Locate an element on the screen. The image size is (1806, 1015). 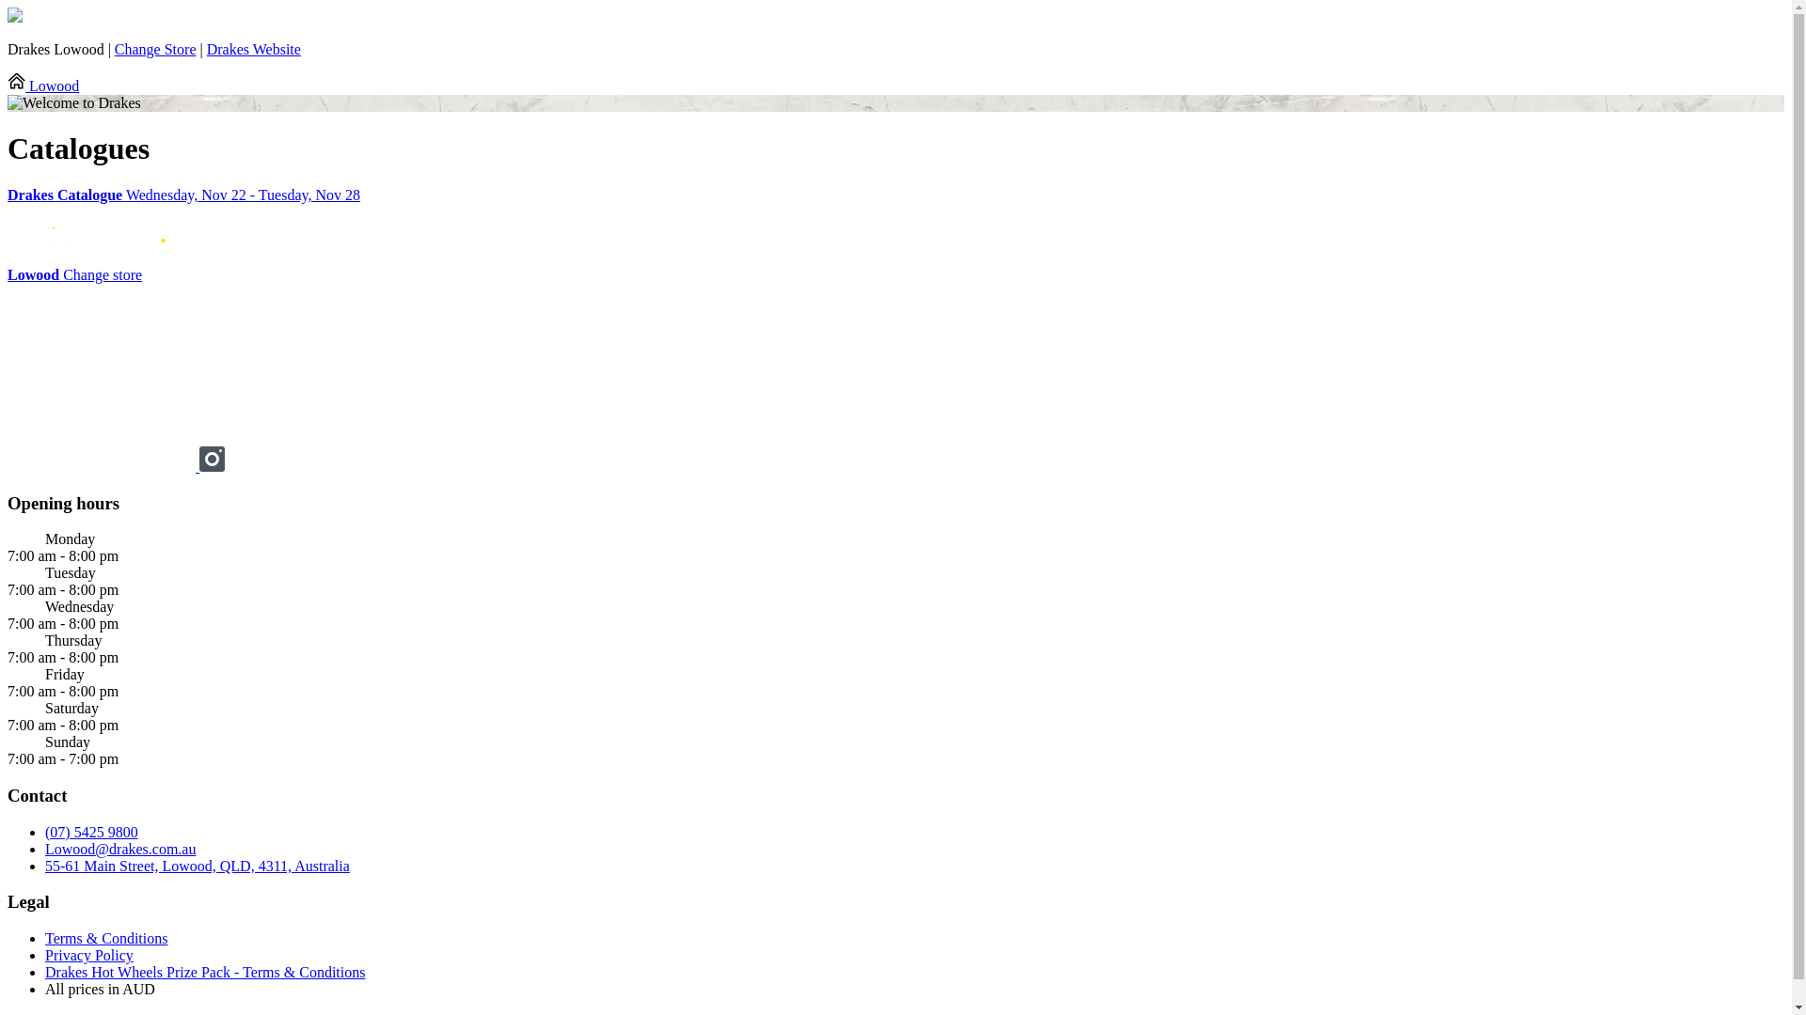
Privacy Policy is located at coordinates (89, 955).